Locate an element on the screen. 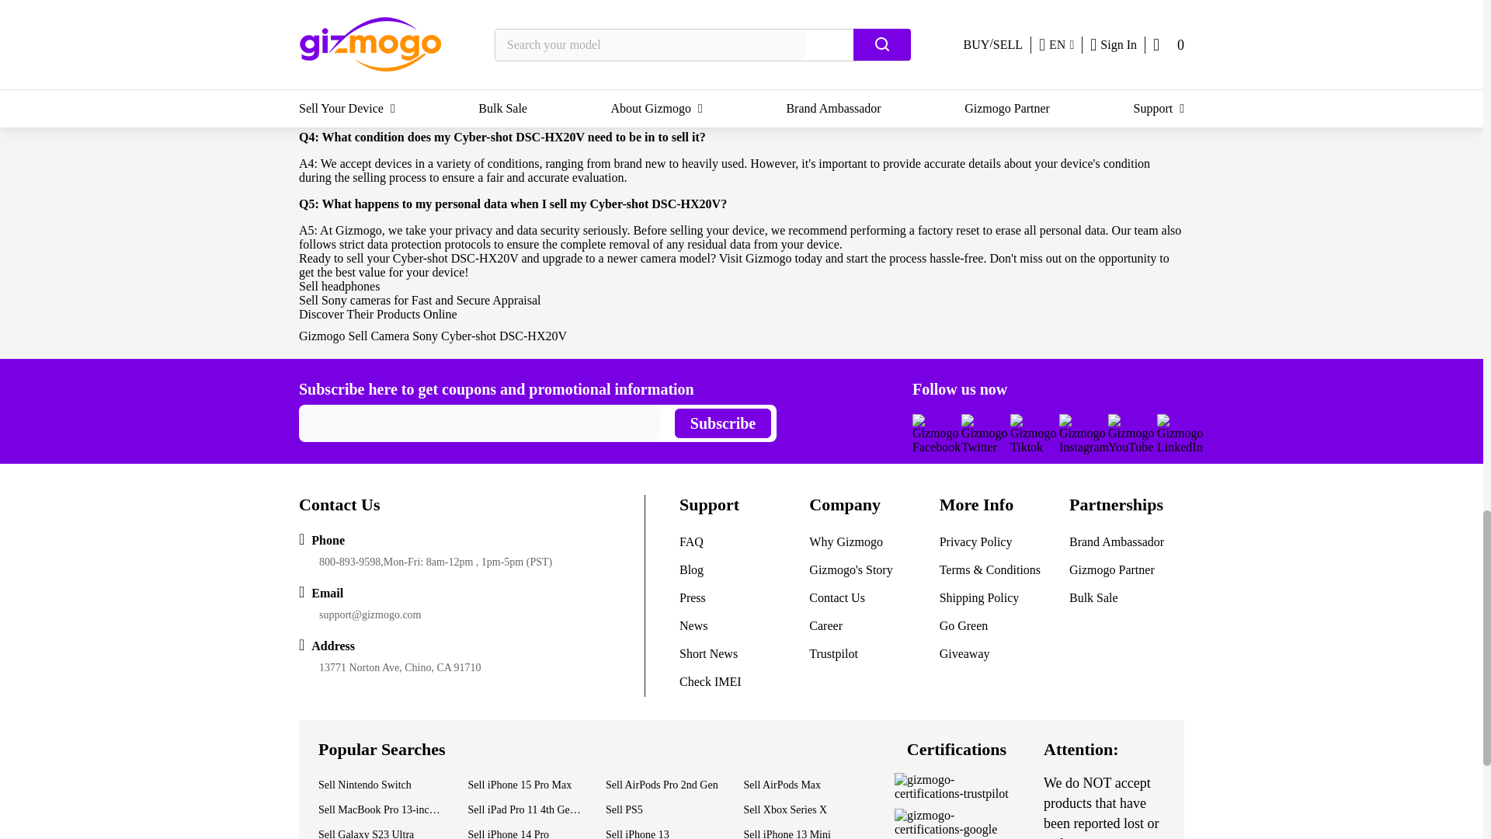  Sell Camera is located at coordinates (381, 336).